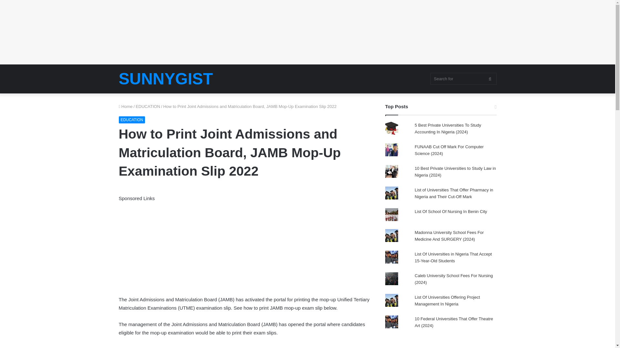 Image resolution: width=620 pixels, height=348 pixels. Describe the element at coordinates (132, 120) in the screenshot. I see `EDUCATION` at that location.